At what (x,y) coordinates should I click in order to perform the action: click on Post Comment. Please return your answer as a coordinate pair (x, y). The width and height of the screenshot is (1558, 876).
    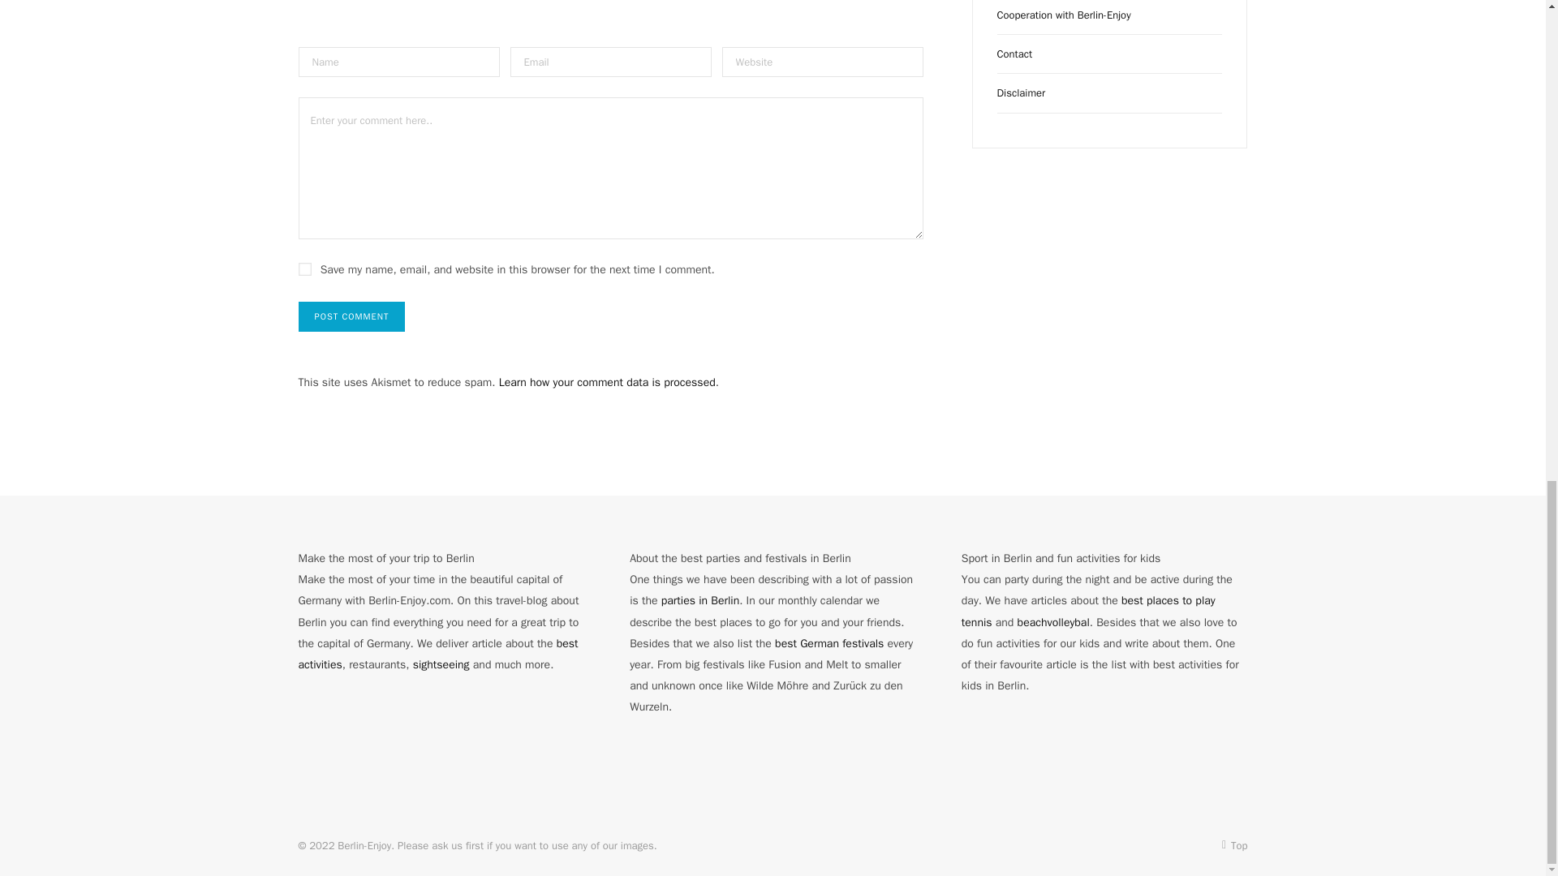
    Looking at the image, I should click on (352, 316).